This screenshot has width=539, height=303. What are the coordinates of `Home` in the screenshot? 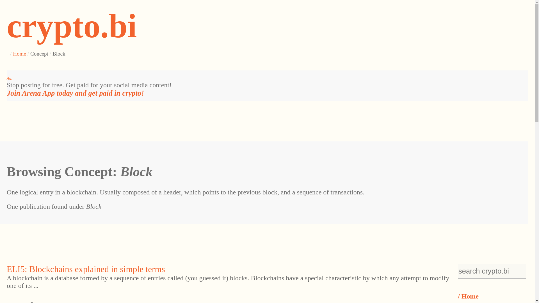 It's located at (19, 54).